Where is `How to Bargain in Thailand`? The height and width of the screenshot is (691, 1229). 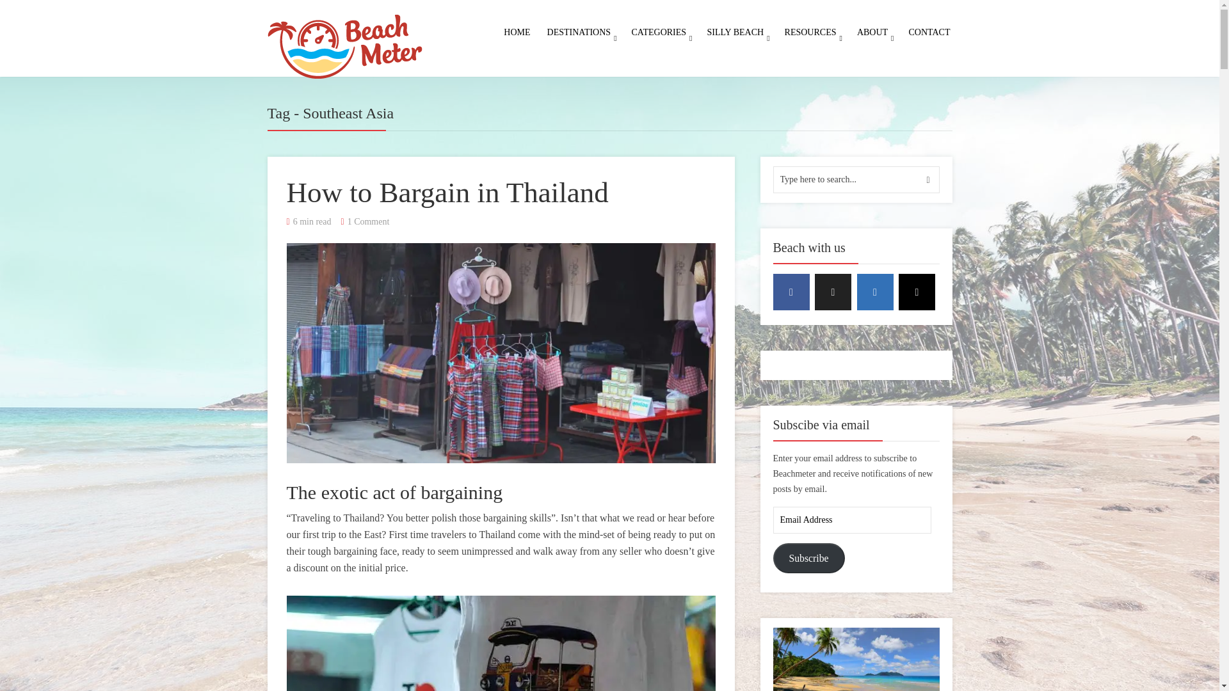
How to Bargain in Thailand is located at coordinates (501, 353).